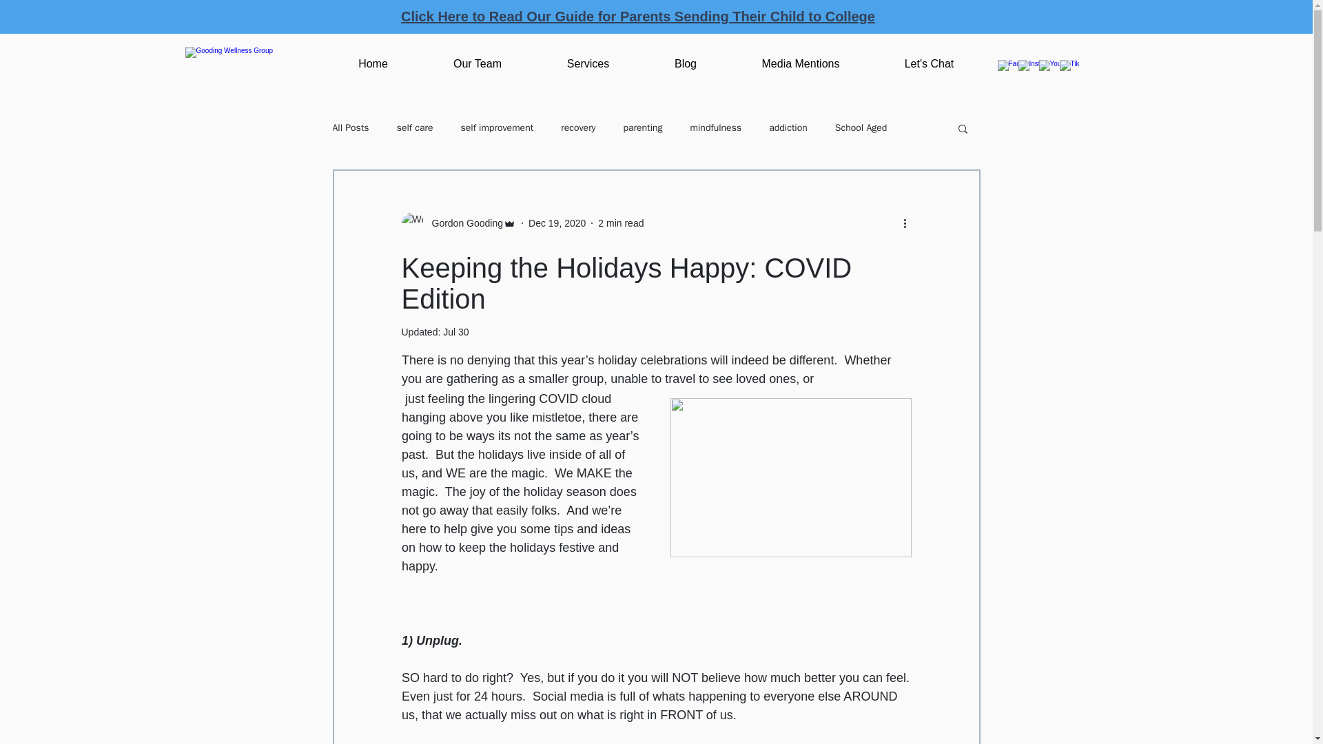  What do you see at coordinates (717, 128) in the screenshot?
I see `mindfulness` at bounding box center [717, 128].